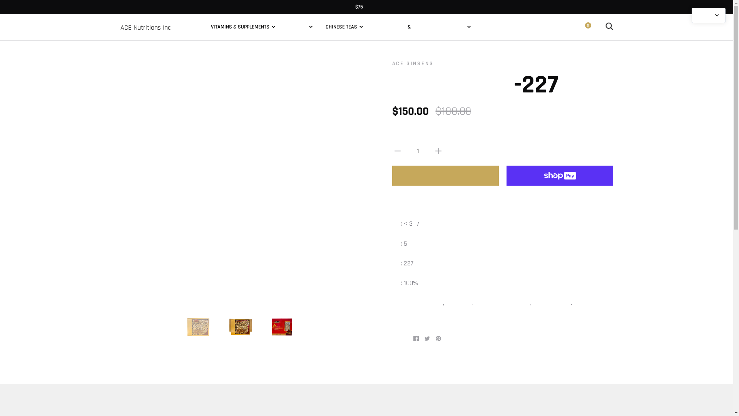 This screenshot has height=416, width=739. I want to click on KYD, so click(154, 43).